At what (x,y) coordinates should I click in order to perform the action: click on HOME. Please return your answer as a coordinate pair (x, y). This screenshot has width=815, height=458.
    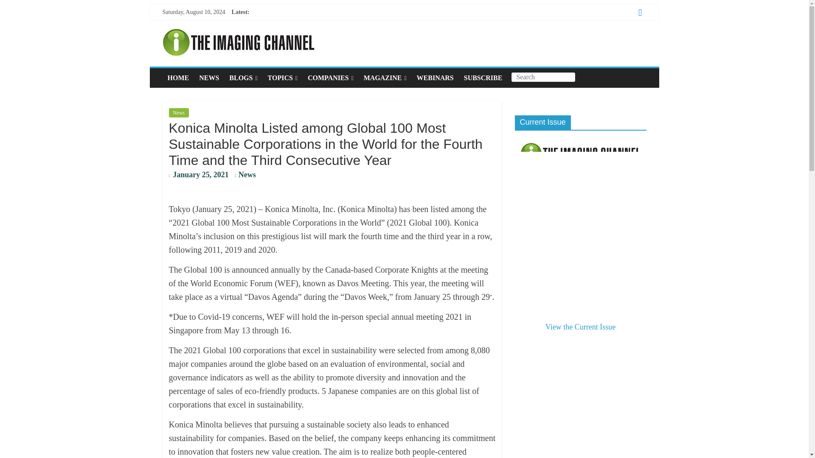
    Looking at the image, I should click on (178, 78).